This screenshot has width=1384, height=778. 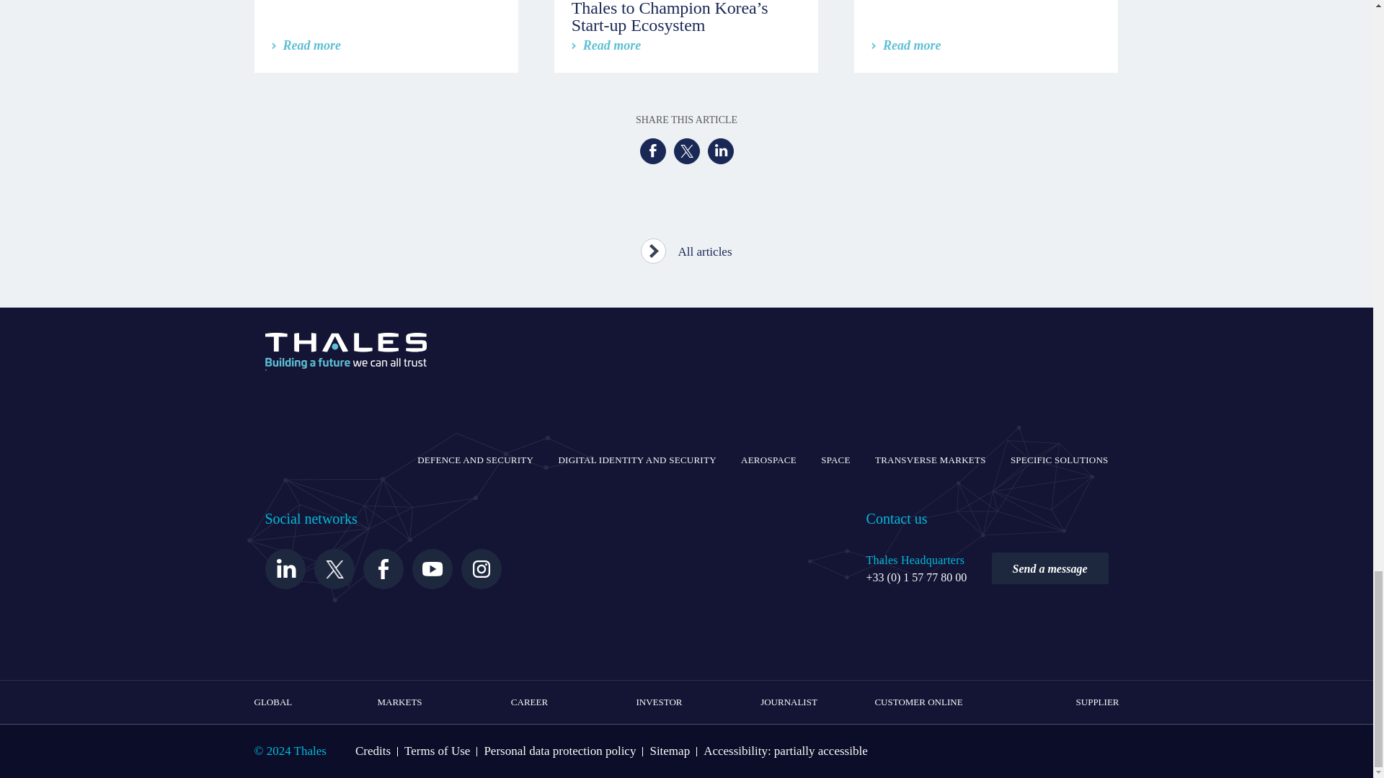 I want to click on Accessibility level of this web site, so click(x=785, y=751).